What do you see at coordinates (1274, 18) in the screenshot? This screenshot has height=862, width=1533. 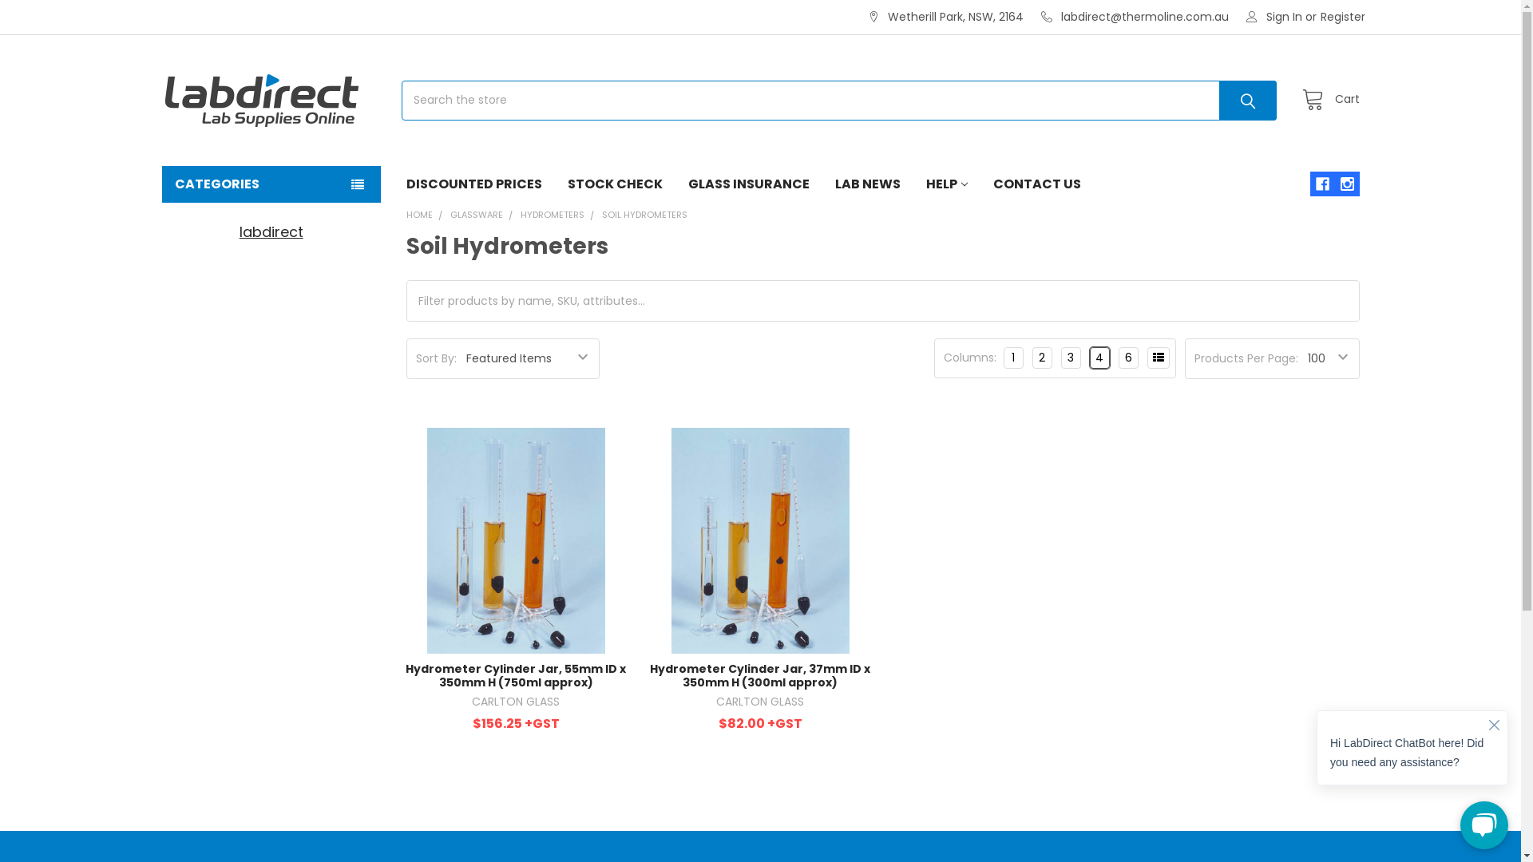 I see `Sign In` at bounding box center [1274, 18].